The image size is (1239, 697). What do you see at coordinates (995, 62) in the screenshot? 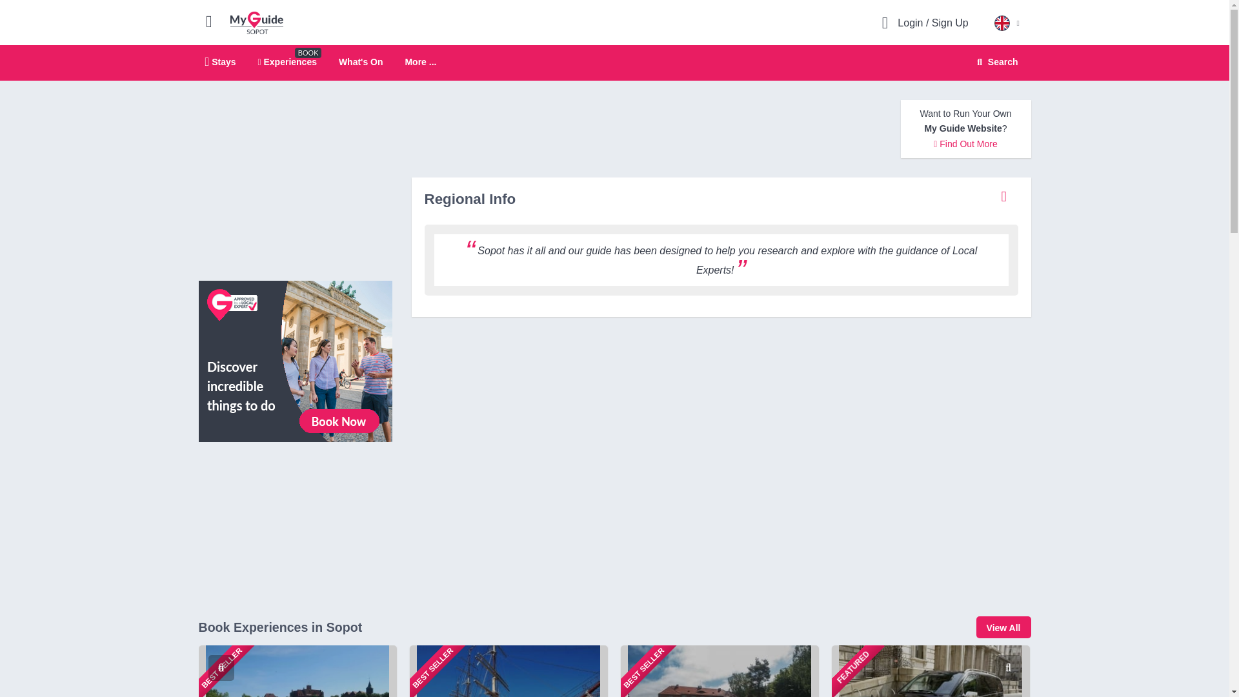
I see `My Guide Sopot` at bounding box center [995, 62].